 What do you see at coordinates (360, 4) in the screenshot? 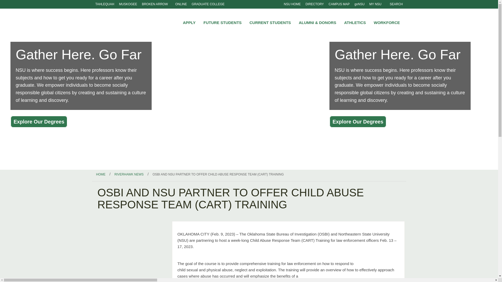
I see `goNSU` at bounding box center [360, 4].